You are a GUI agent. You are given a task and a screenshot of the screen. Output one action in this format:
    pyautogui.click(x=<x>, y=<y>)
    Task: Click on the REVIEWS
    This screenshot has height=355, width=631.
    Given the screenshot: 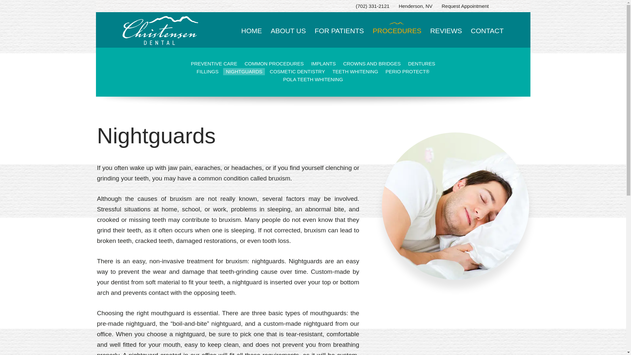 What is the action you would take?
    pyautogui.click(x=446, y=36)
    